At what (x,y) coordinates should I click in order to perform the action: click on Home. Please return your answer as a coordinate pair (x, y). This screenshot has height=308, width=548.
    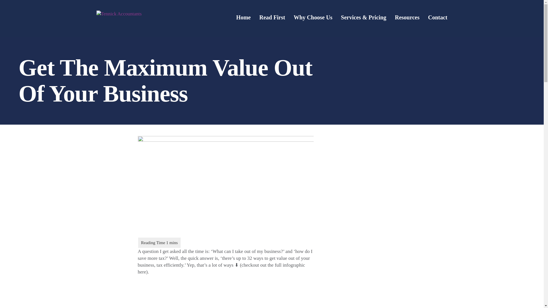
    Looking at the image, I should click on (243, 17).